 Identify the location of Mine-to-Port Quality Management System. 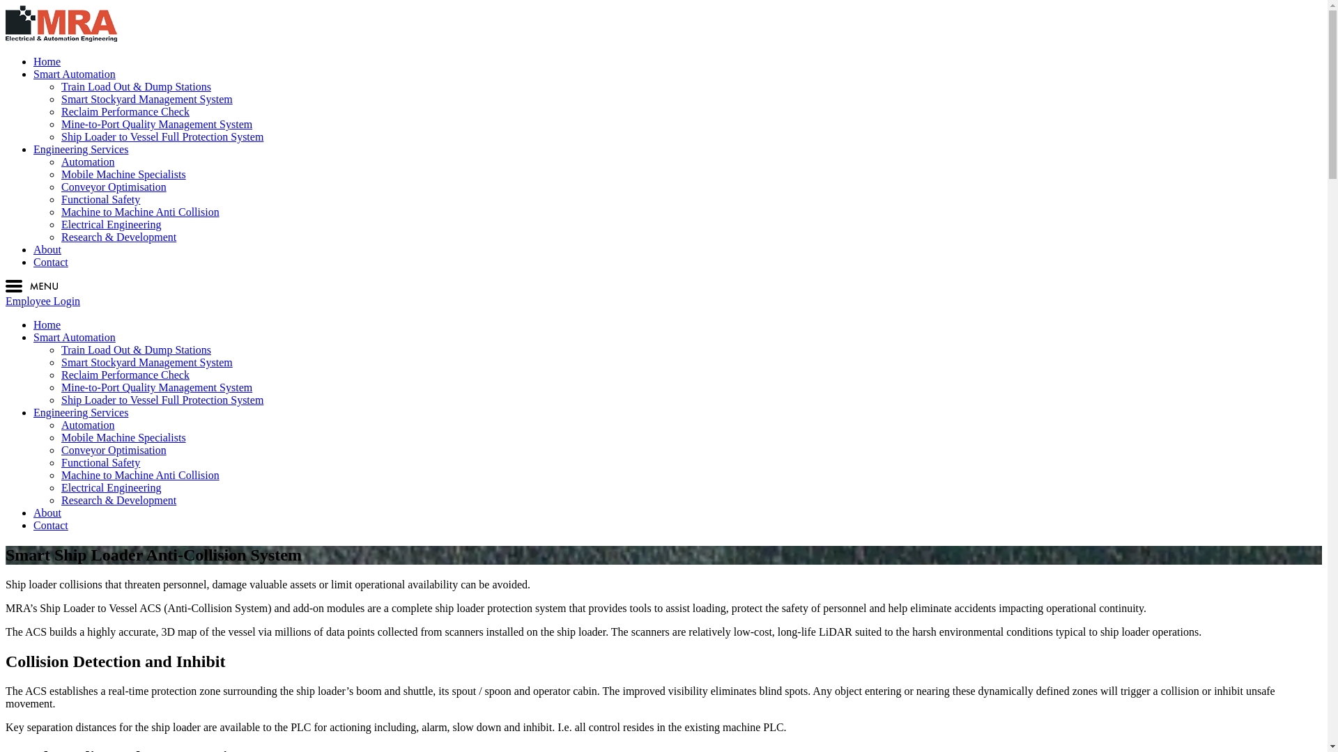
(157, 387).